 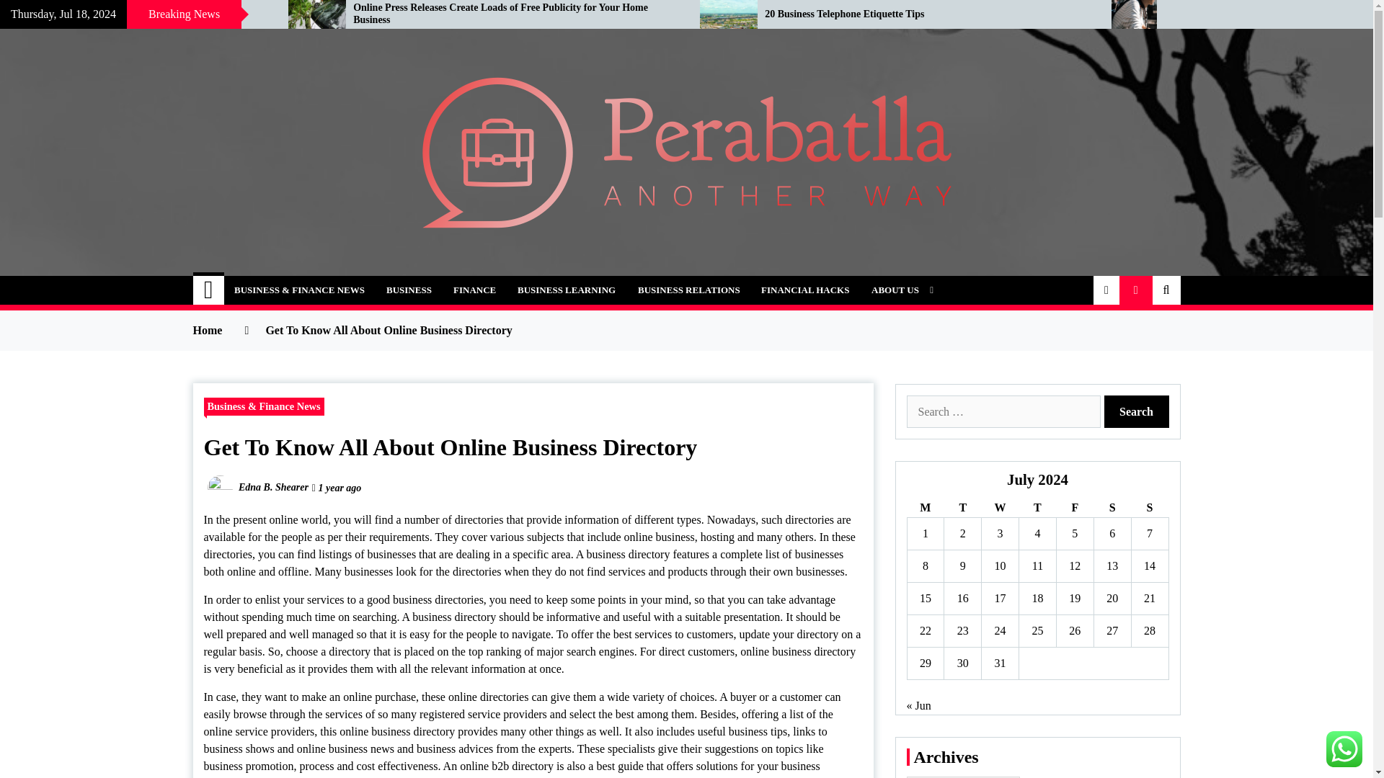 I want to click on Friday, so click(x=1074, y=509).